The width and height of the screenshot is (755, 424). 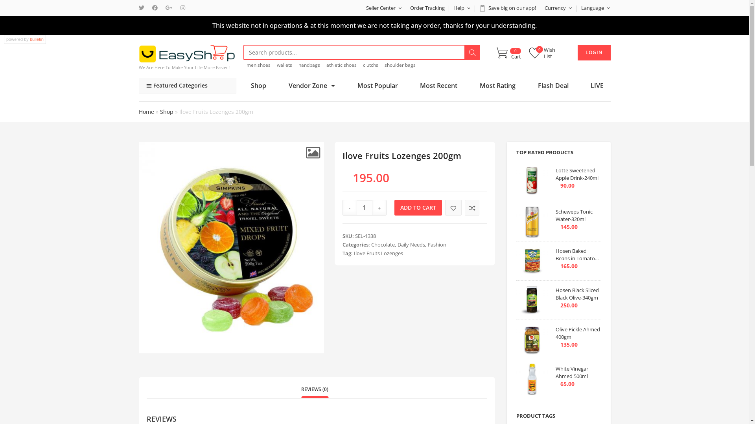 What do you see at coordinates (378, 253) in the screenshot?
I see `Ilove Fruits Lozenges` at bounding box center [378, 253].